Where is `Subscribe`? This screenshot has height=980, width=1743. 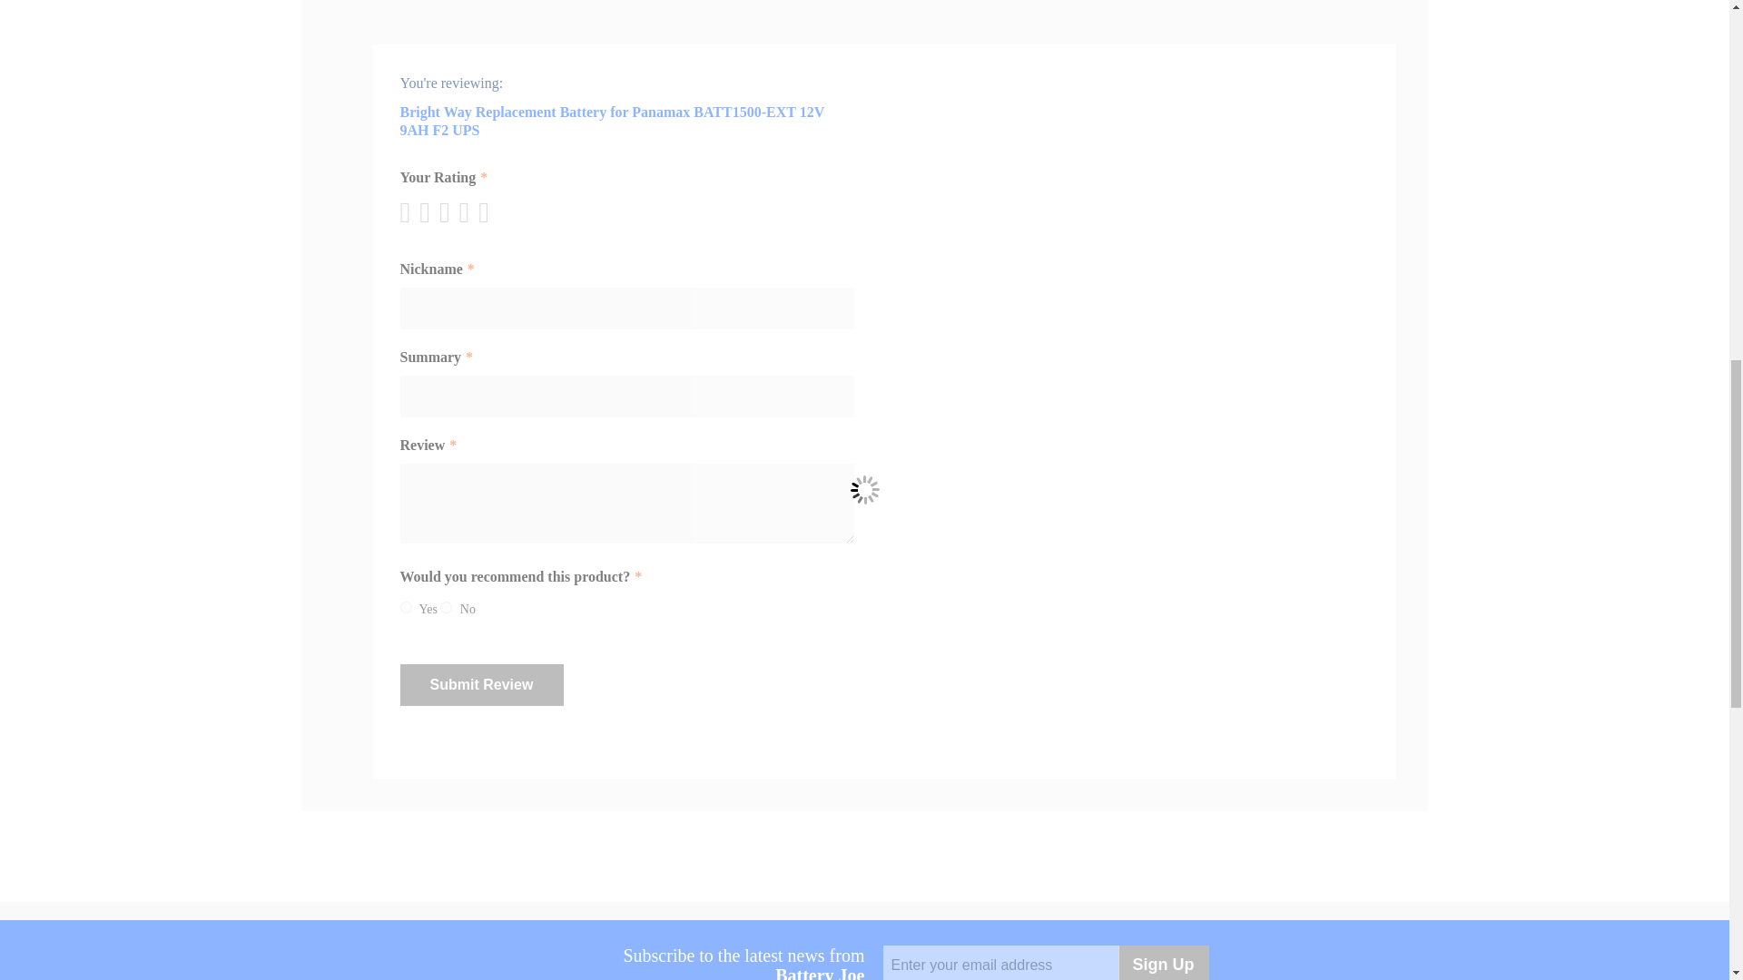
Subscribe is located at coordinates (1164, 963).